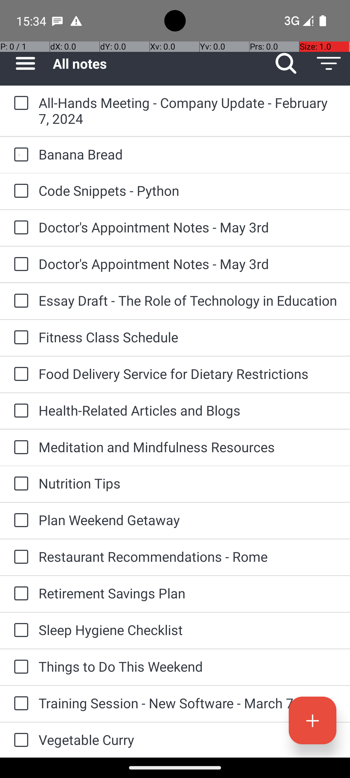 Image resolution: width=350 pixels, height=778 pixels. What do you see at coordinates (19, 557) in the screenshot?
I see `to-do: Restaurant Recommendations - Rome` at bounding box center [19, 557].